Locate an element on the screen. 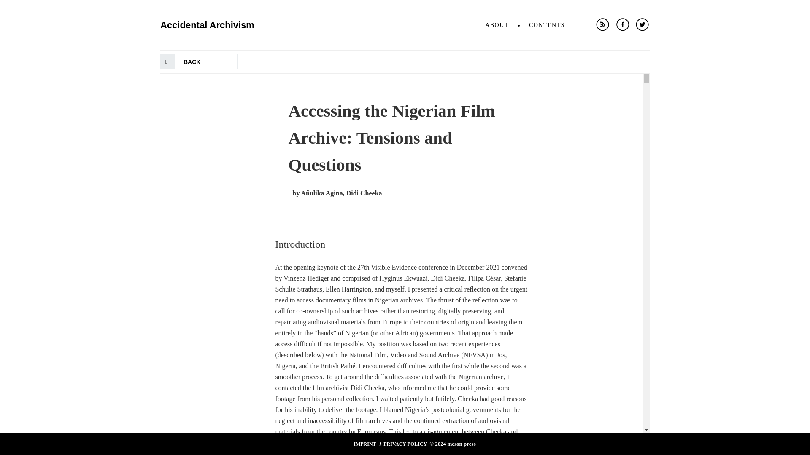 The width and height of the screenshot is (810, 455). ABOUT is located at coordinates (497, 24).